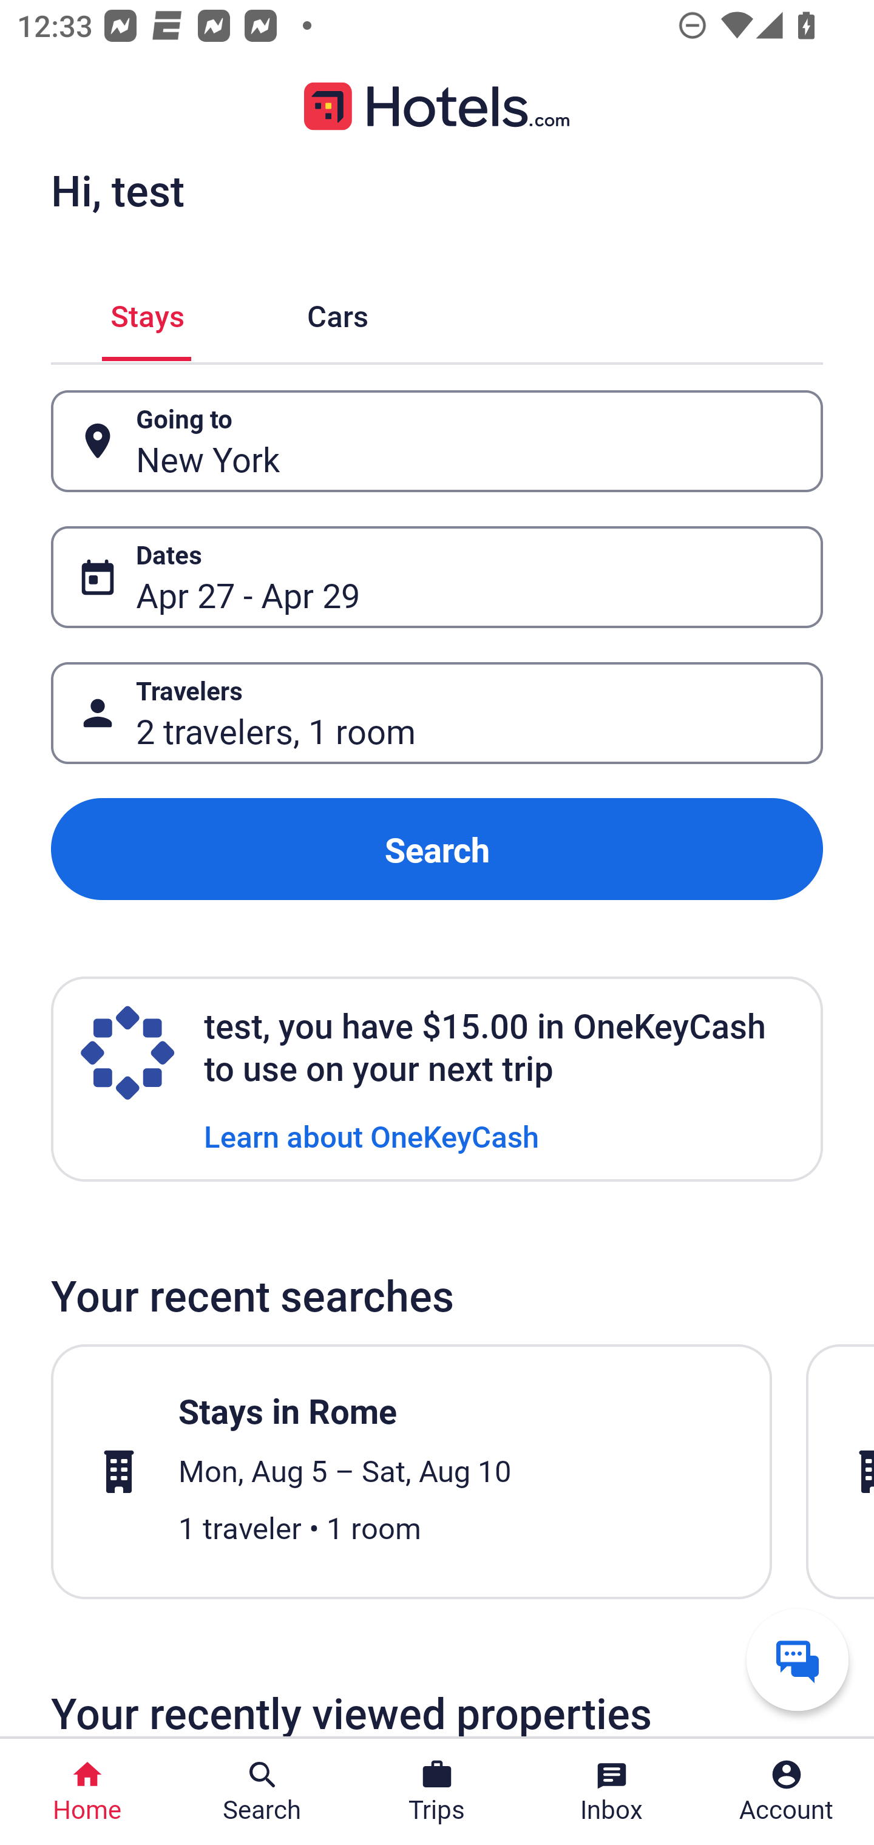  I want to click on Going to Button New York, so click(437, 442).